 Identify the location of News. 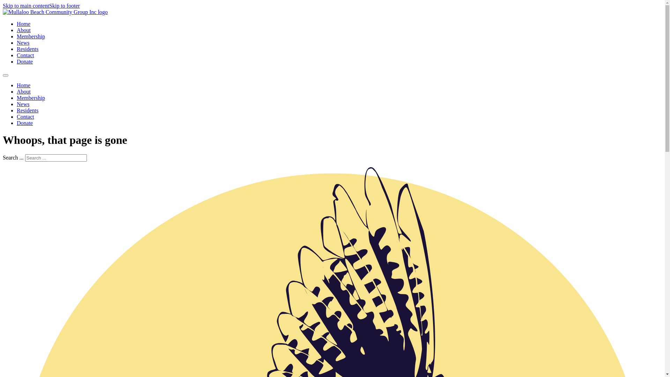
(23, 104).